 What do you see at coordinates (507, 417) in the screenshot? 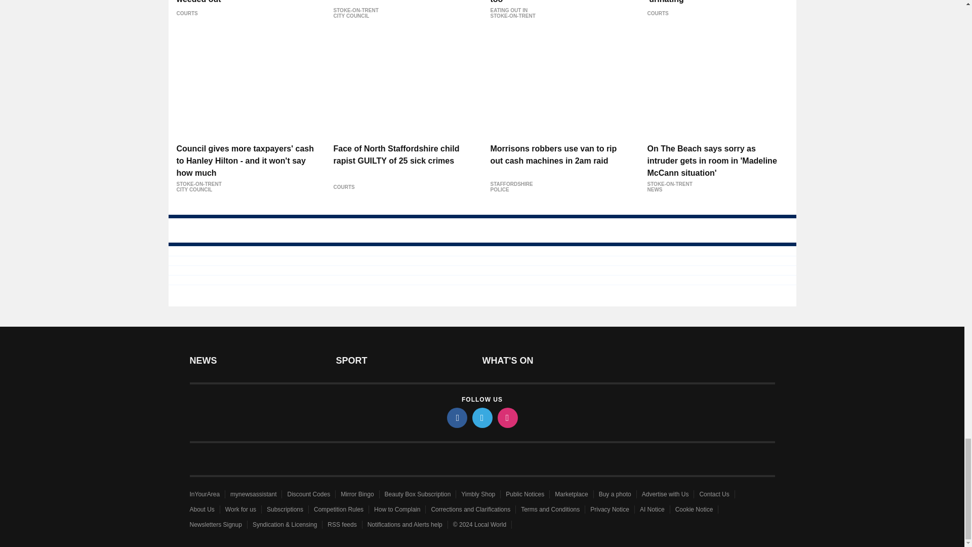
I see `instagram` at bounding box center [507, 417].